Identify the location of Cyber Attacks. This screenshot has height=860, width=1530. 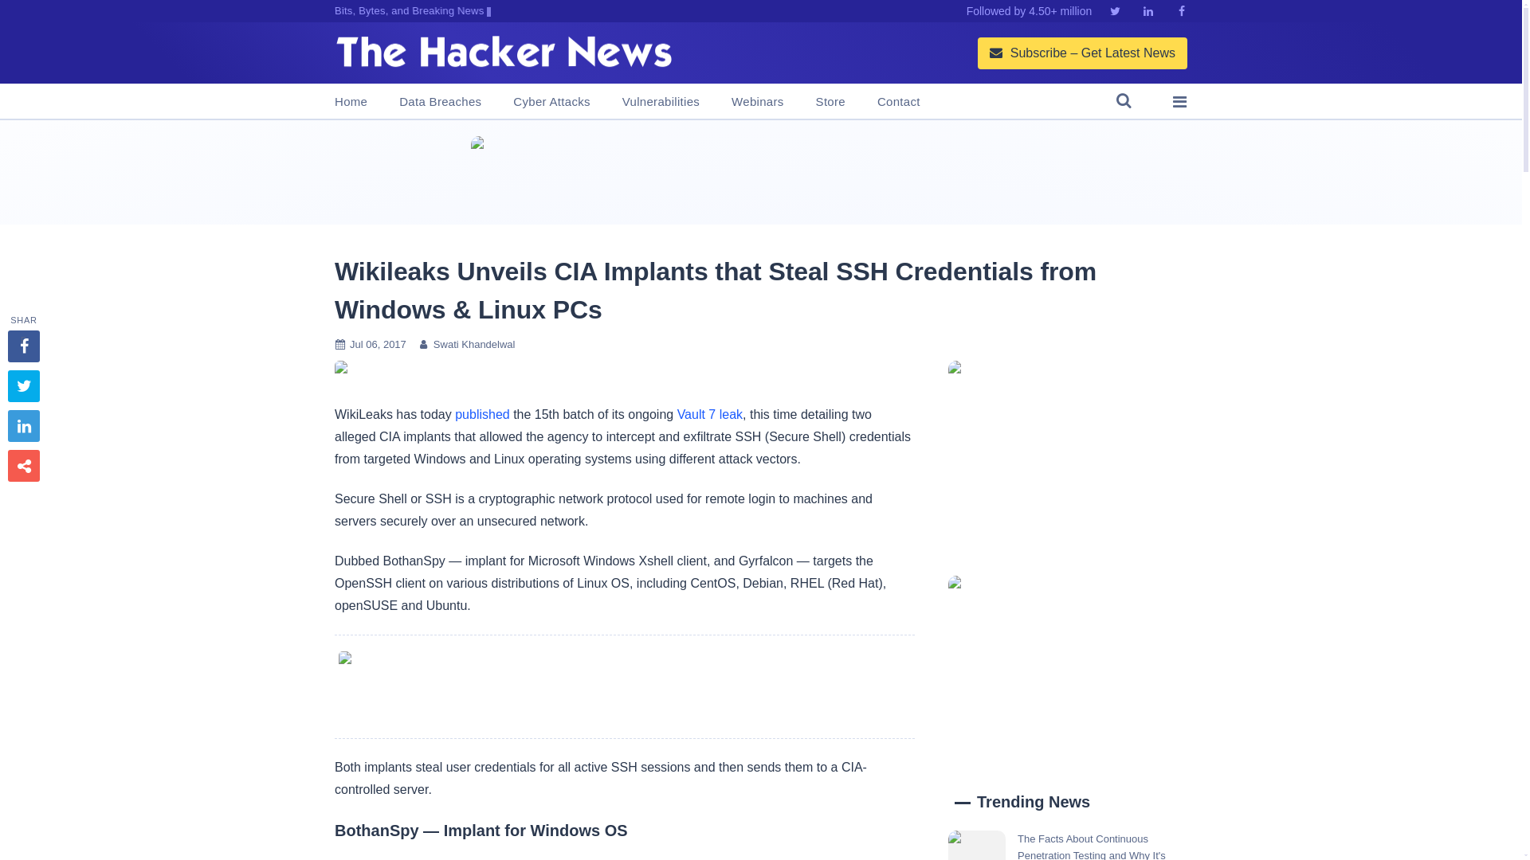
(551, 102).